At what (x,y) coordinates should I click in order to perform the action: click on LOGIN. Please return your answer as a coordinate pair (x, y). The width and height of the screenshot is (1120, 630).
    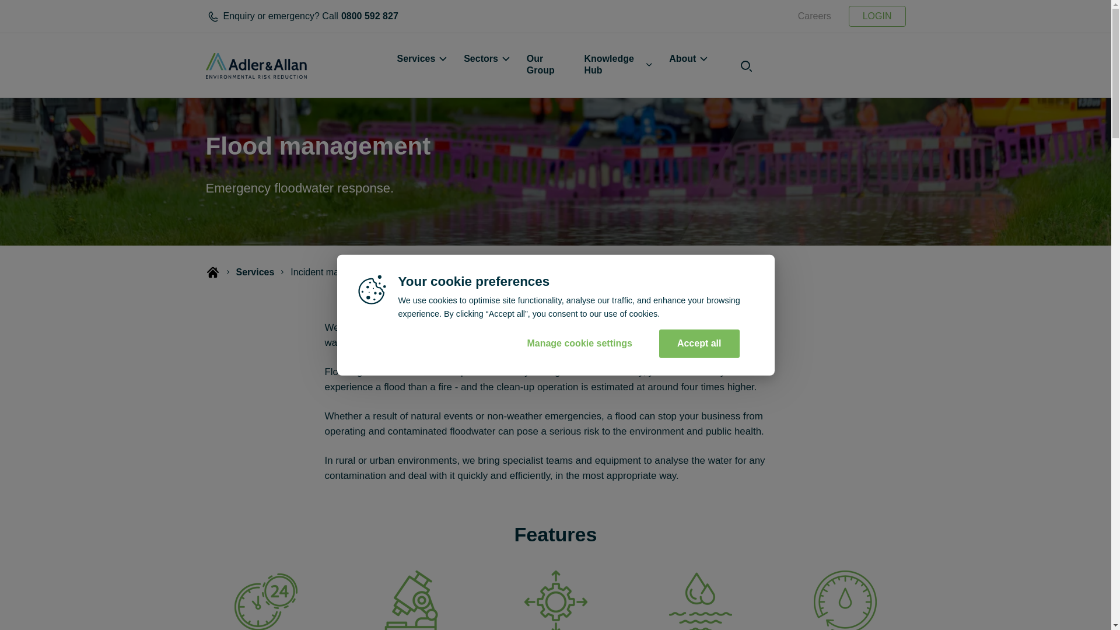
    Looking at the image, I should click on (877, 16).